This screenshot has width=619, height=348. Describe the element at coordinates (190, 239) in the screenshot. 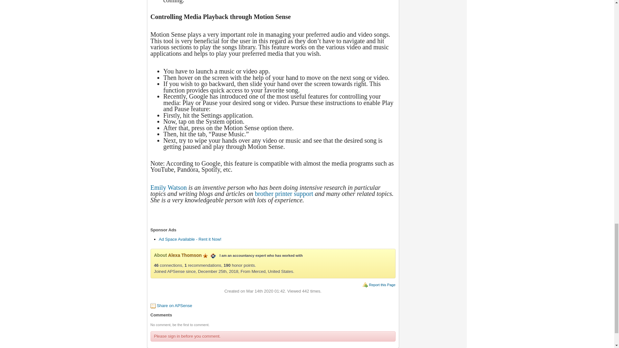

I see `Ad Space Available - Rent it Now!` at that location.